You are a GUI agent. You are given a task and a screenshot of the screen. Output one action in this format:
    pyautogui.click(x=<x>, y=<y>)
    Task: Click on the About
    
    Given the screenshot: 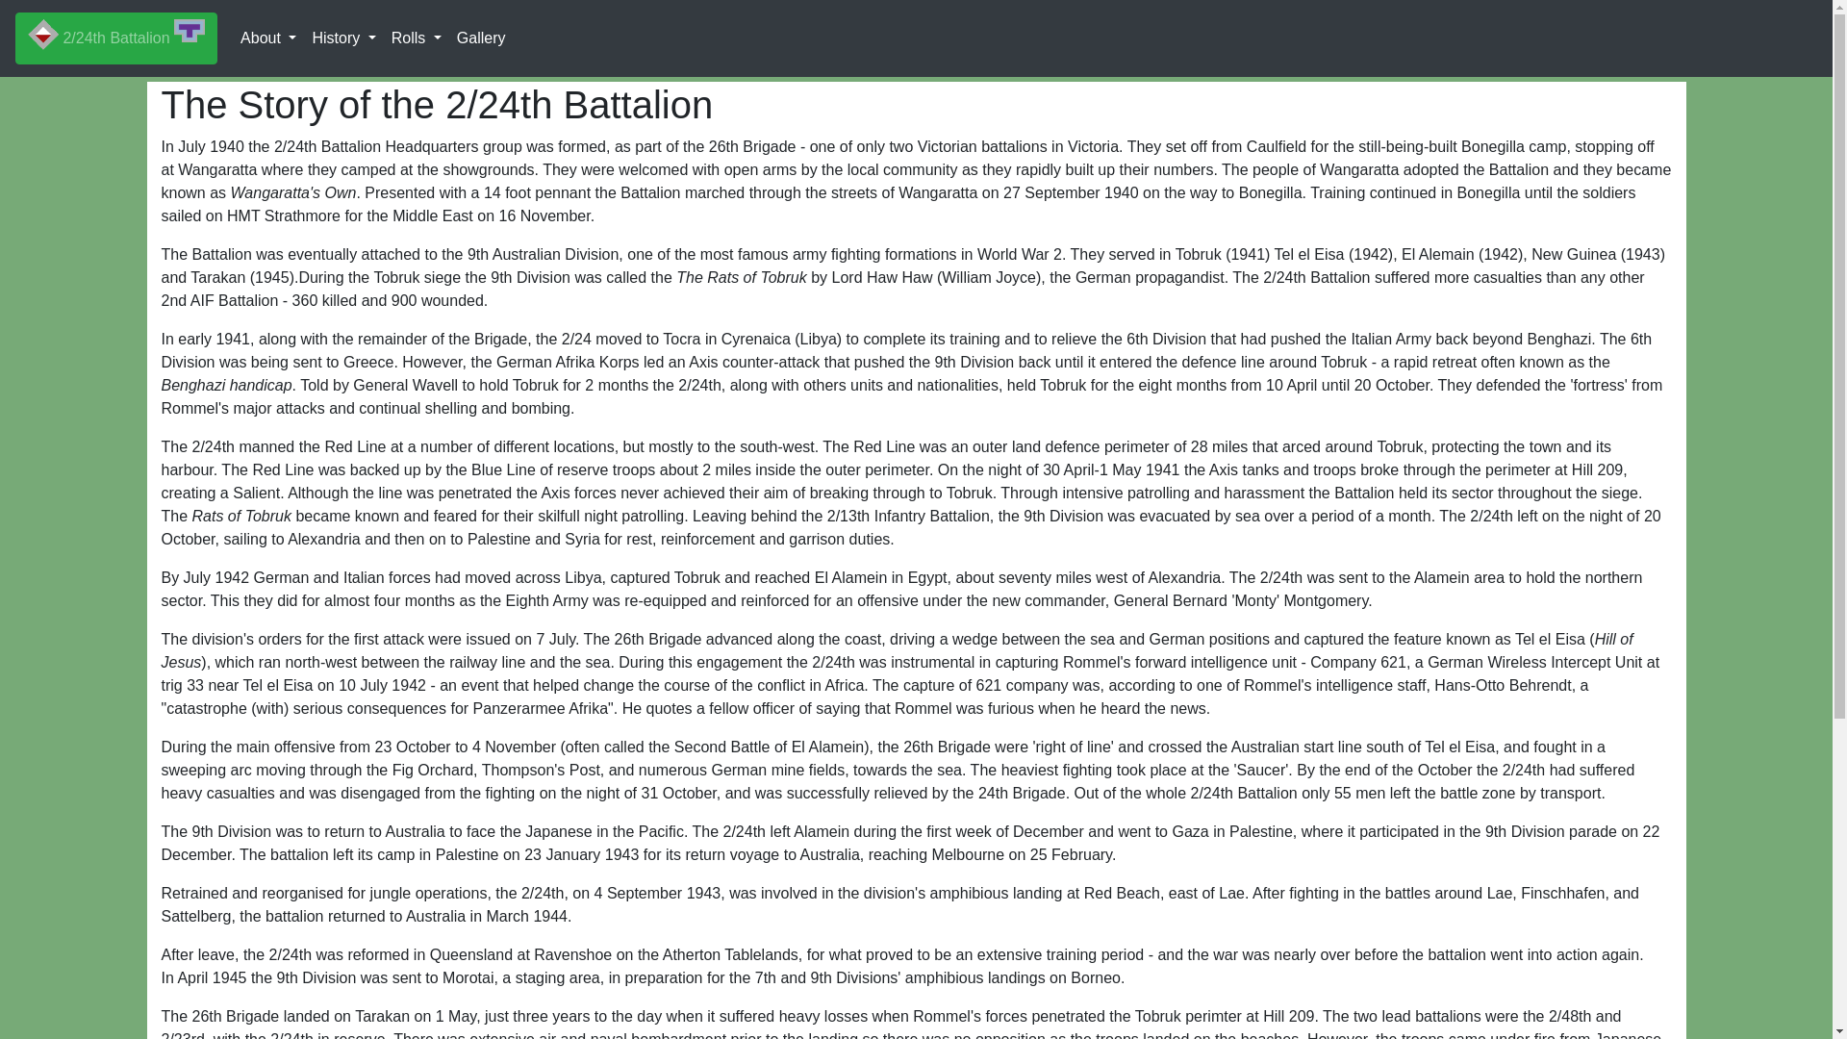 What is the action you would take?
    pyautogui.click(x=268, y=38)
    